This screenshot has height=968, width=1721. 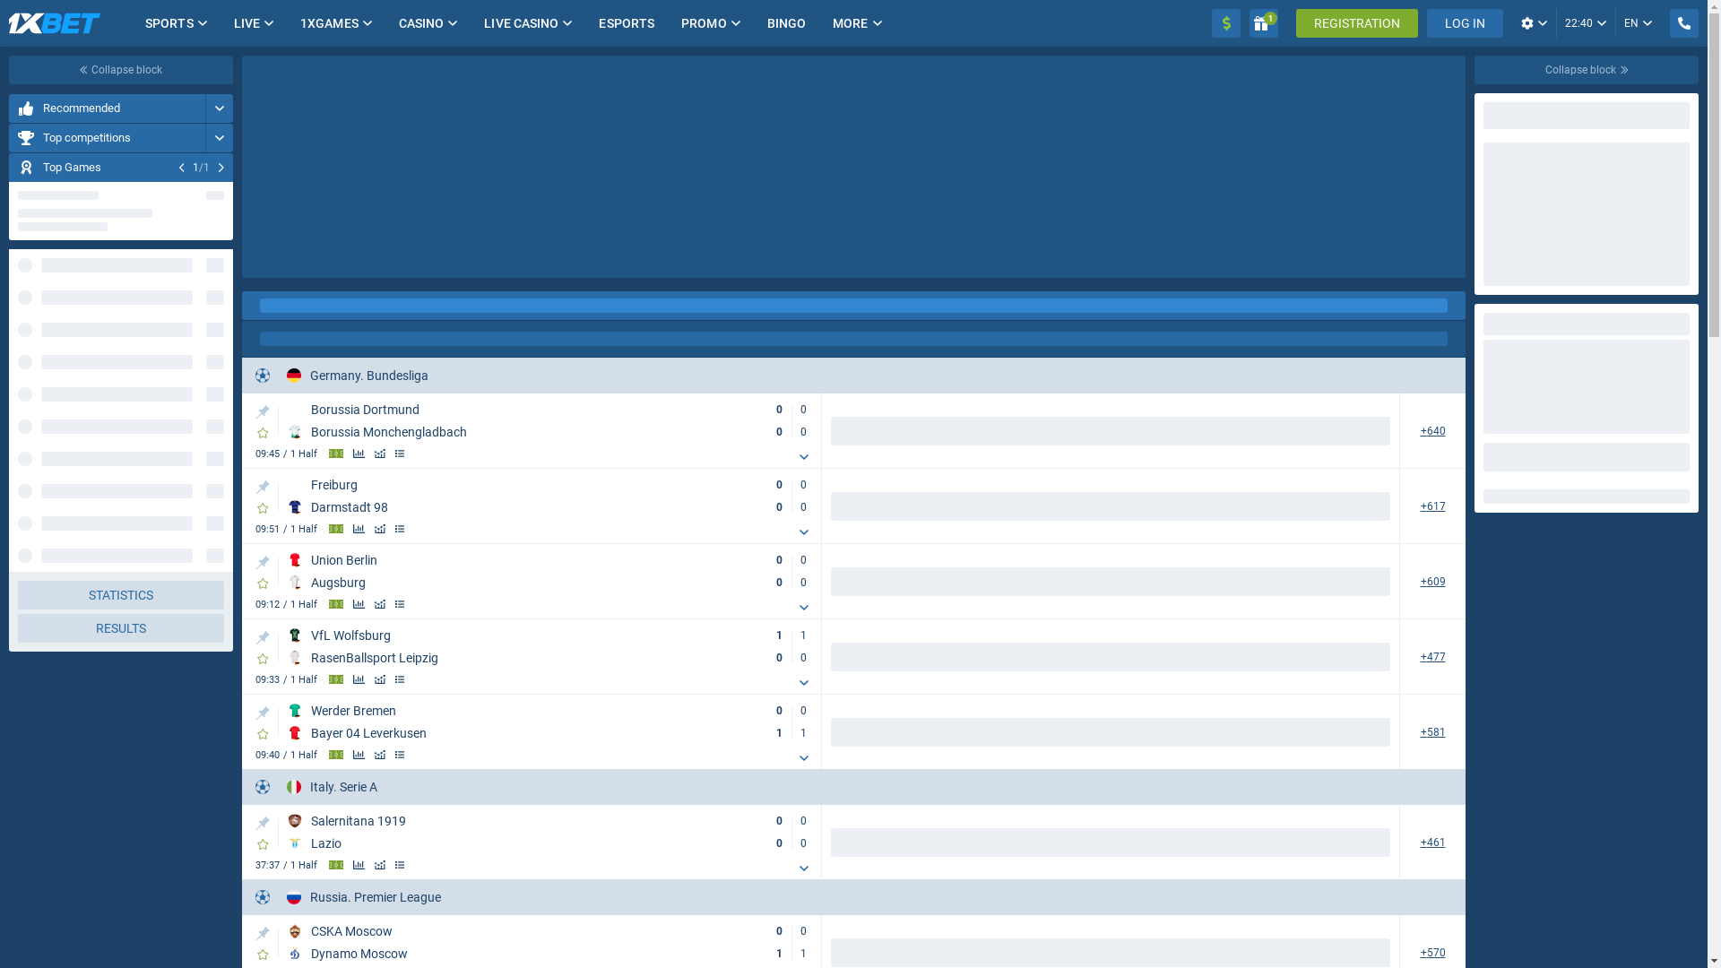 I want to click on VfL Wolfsburg
RasenBallsport Leipzig
1
0
1
0, so click(x=552, y=647).